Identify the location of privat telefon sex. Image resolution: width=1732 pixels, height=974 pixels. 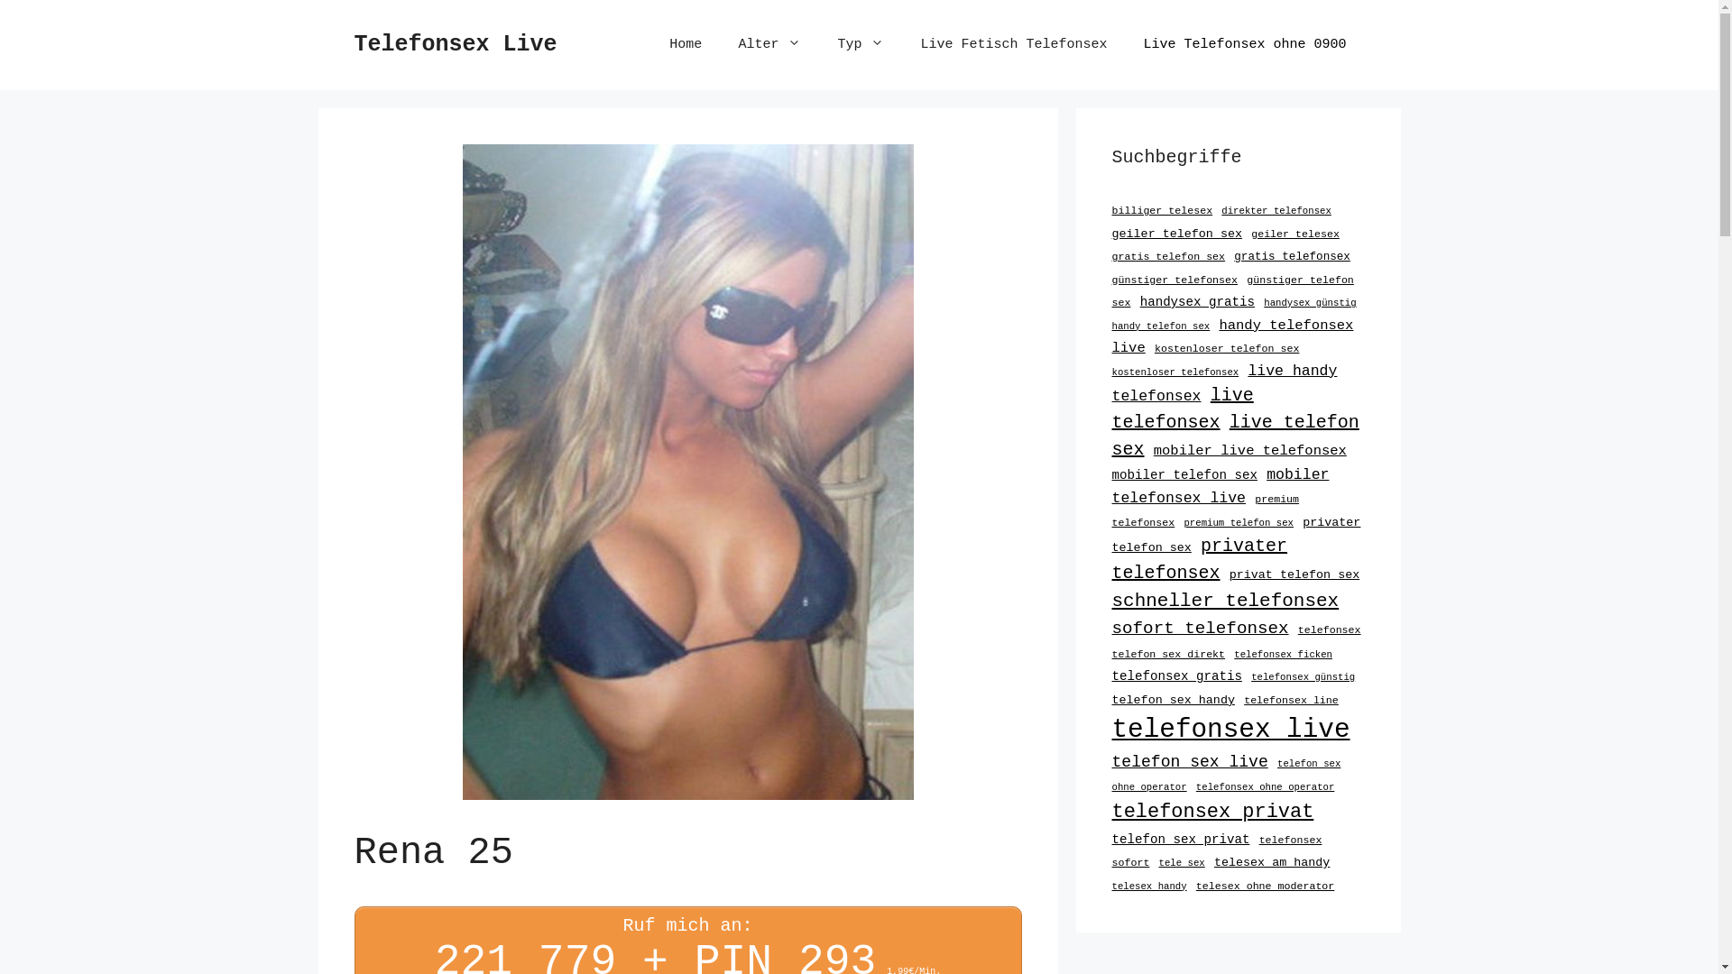
(1294, 575).